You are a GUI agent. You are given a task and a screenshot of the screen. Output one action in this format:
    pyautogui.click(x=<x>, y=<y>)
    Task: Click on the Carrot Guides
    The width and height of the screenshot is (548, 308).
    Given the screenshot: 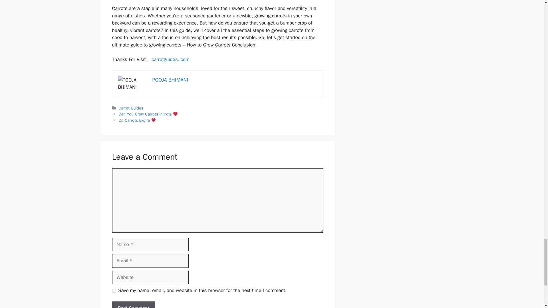 What is the action you would take?
    pyautogui.click(x=131, y=108)
    